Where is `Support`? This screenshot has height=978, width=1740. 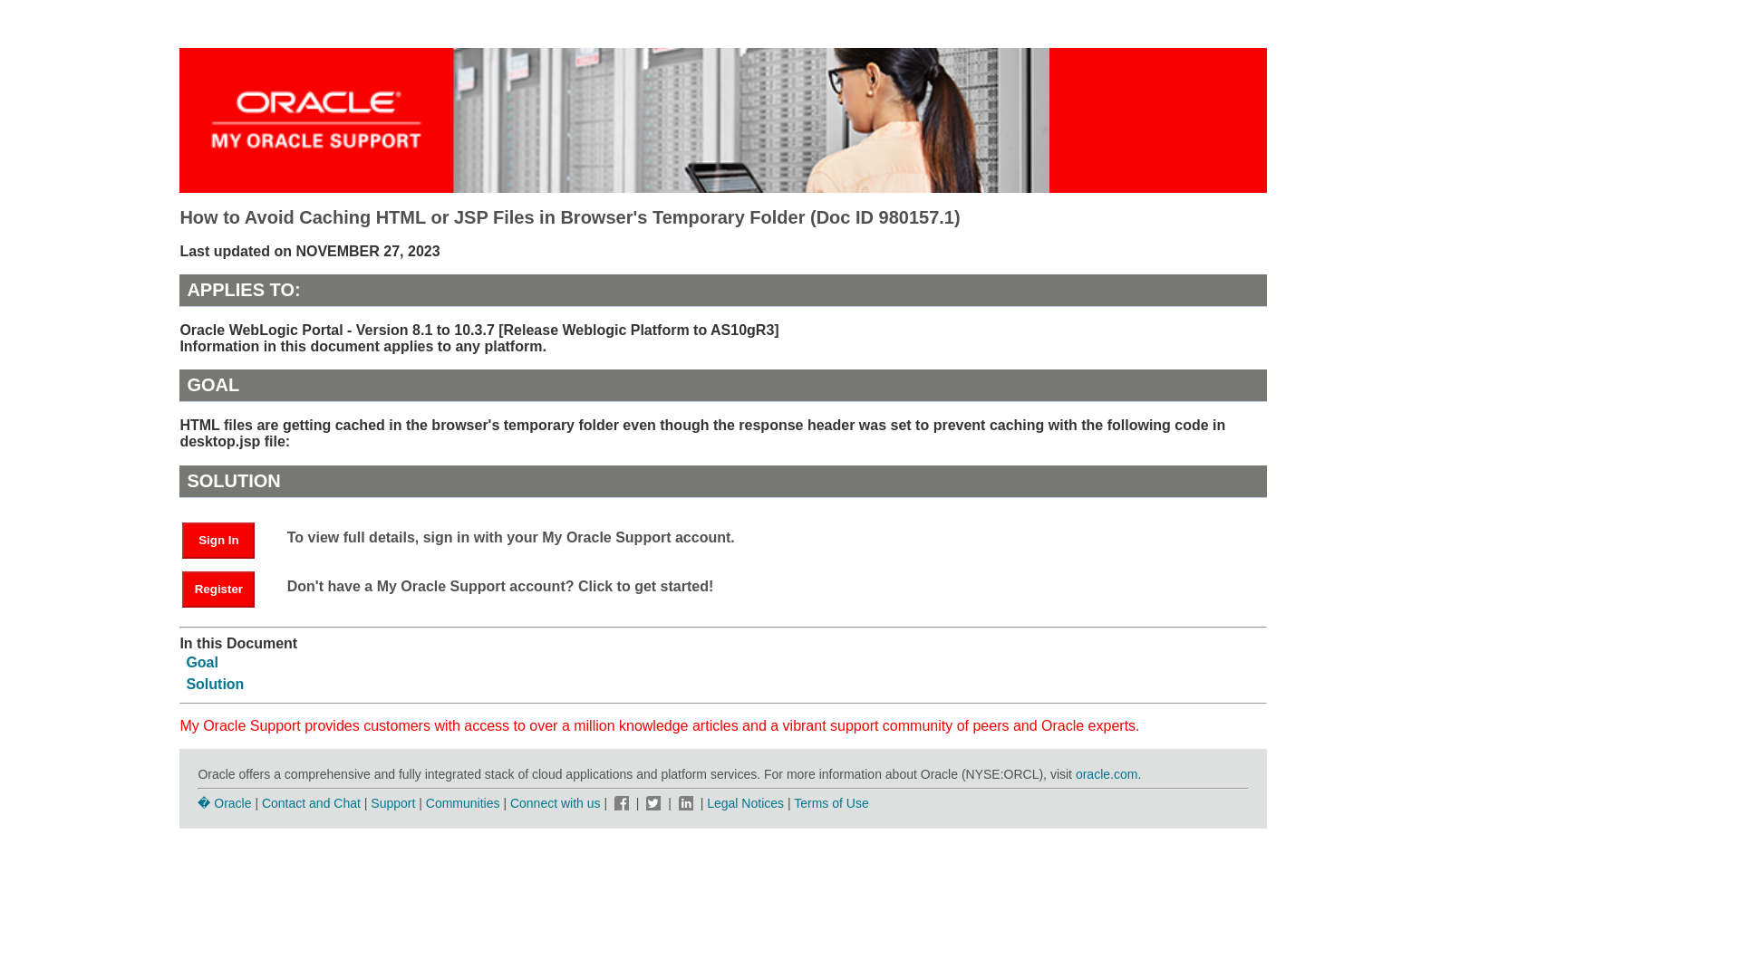 Support is located at coordinates (392, 803).